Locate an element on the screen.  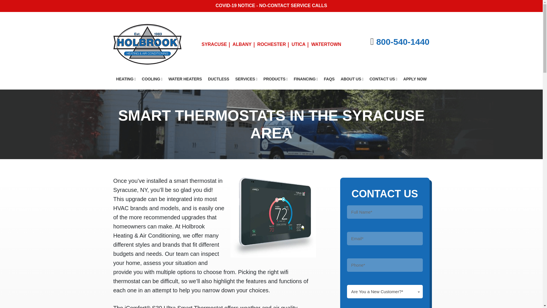
WATERTOWN is located at coordinates (326, 44).